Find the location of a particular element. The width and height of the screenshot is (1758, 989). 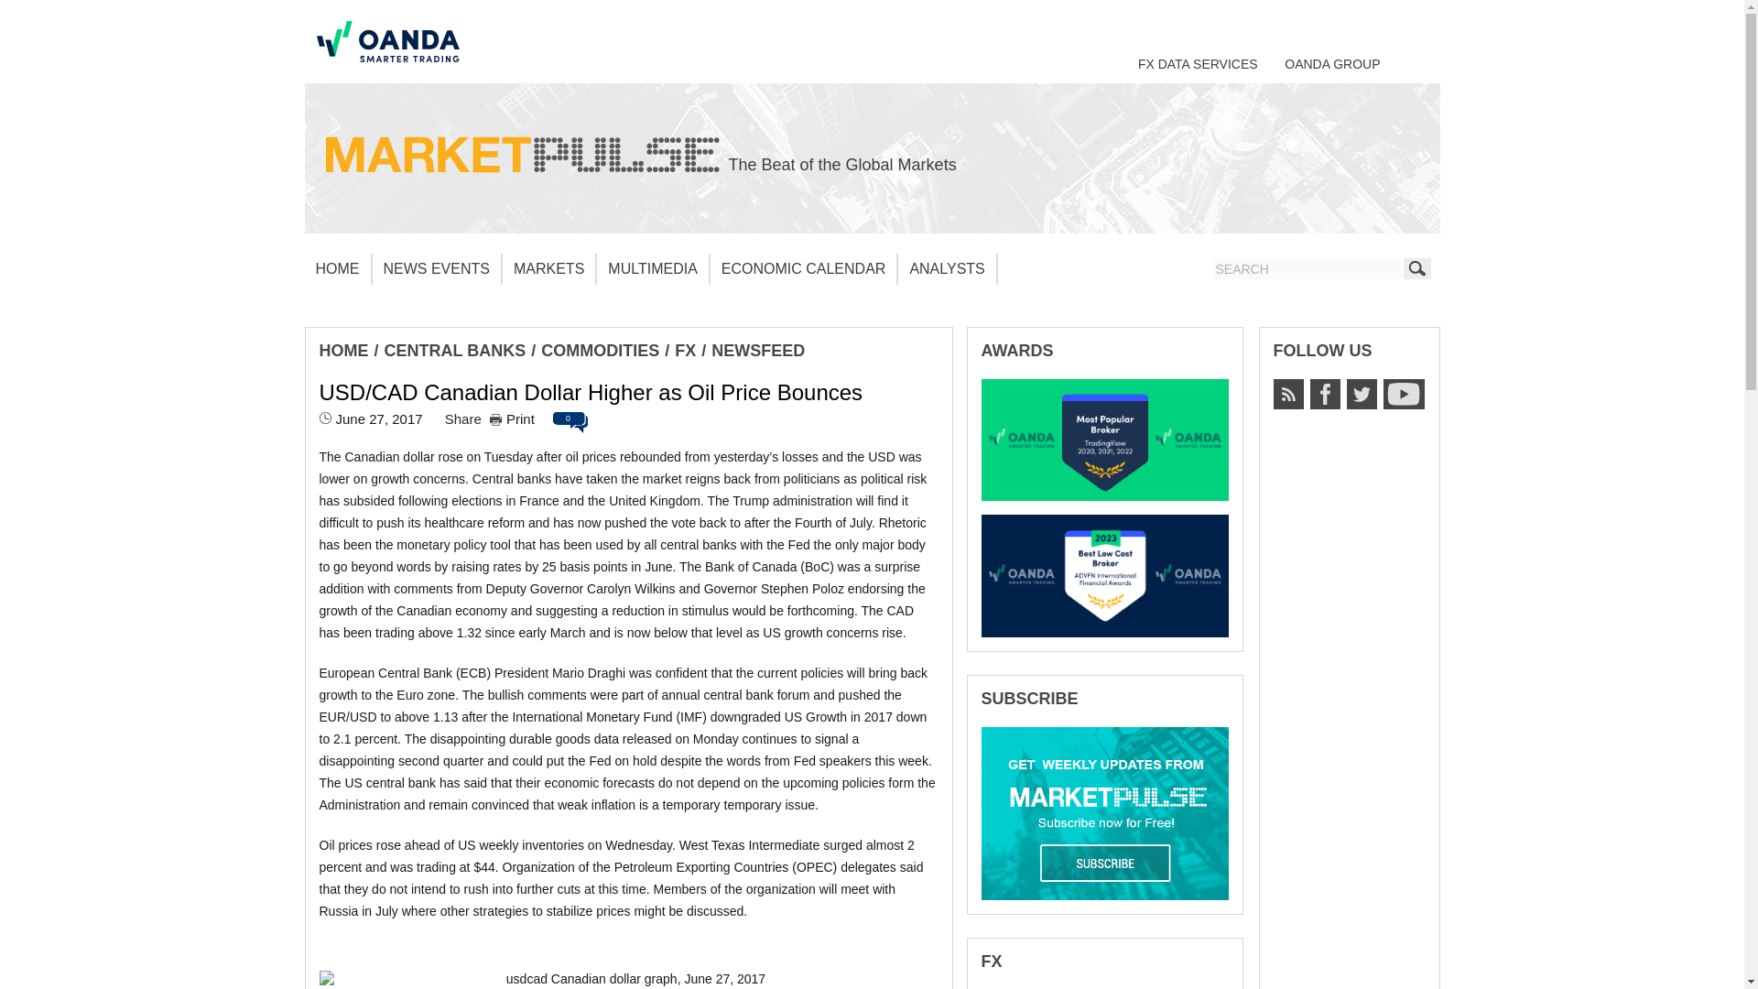

CENTRAL BANKS is located at coordinates (455, 350).